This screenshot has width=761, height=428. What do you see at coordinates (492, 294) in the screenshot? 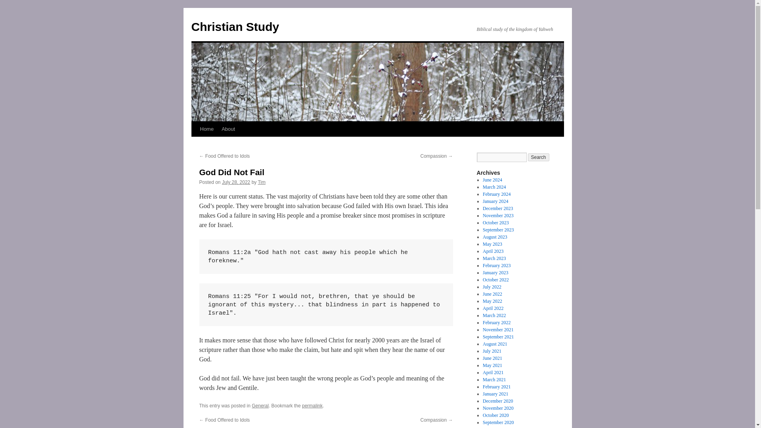
I see `June 2022` at bounding box center [492, 294].